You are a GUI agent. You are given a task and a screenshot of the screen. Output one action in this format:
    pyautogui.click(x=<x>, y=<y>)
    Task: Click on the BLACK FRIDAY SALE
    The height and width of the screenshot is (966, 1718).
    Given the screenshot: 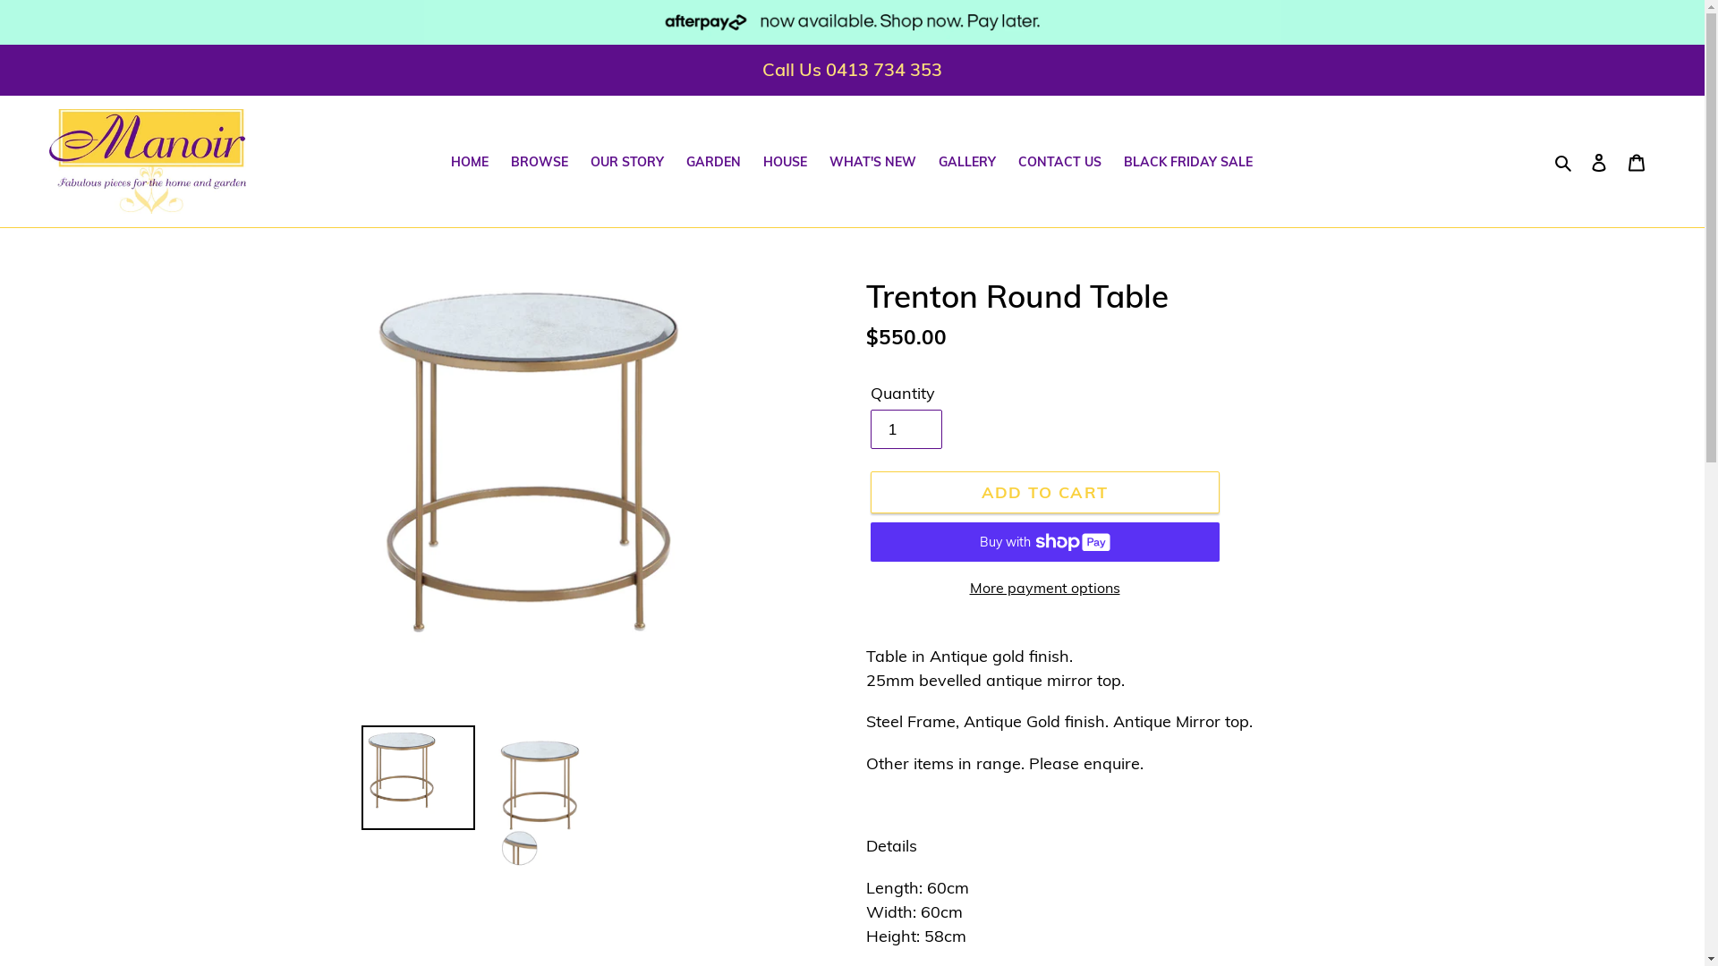 What is the action you would take?
    pyautogui.click(x=1188, y=163)
    